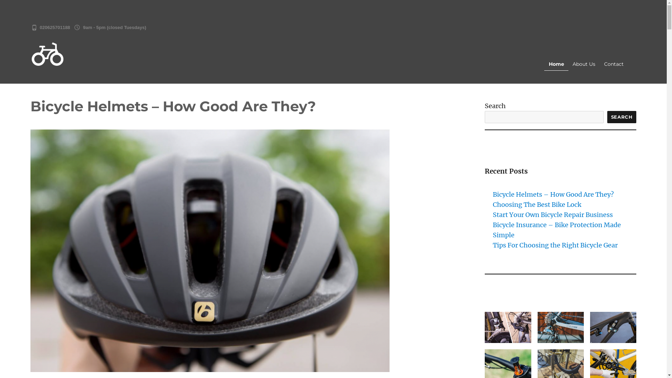 This screenshot has height=378, width=672. I want to click on Contact, so click(614, 64).